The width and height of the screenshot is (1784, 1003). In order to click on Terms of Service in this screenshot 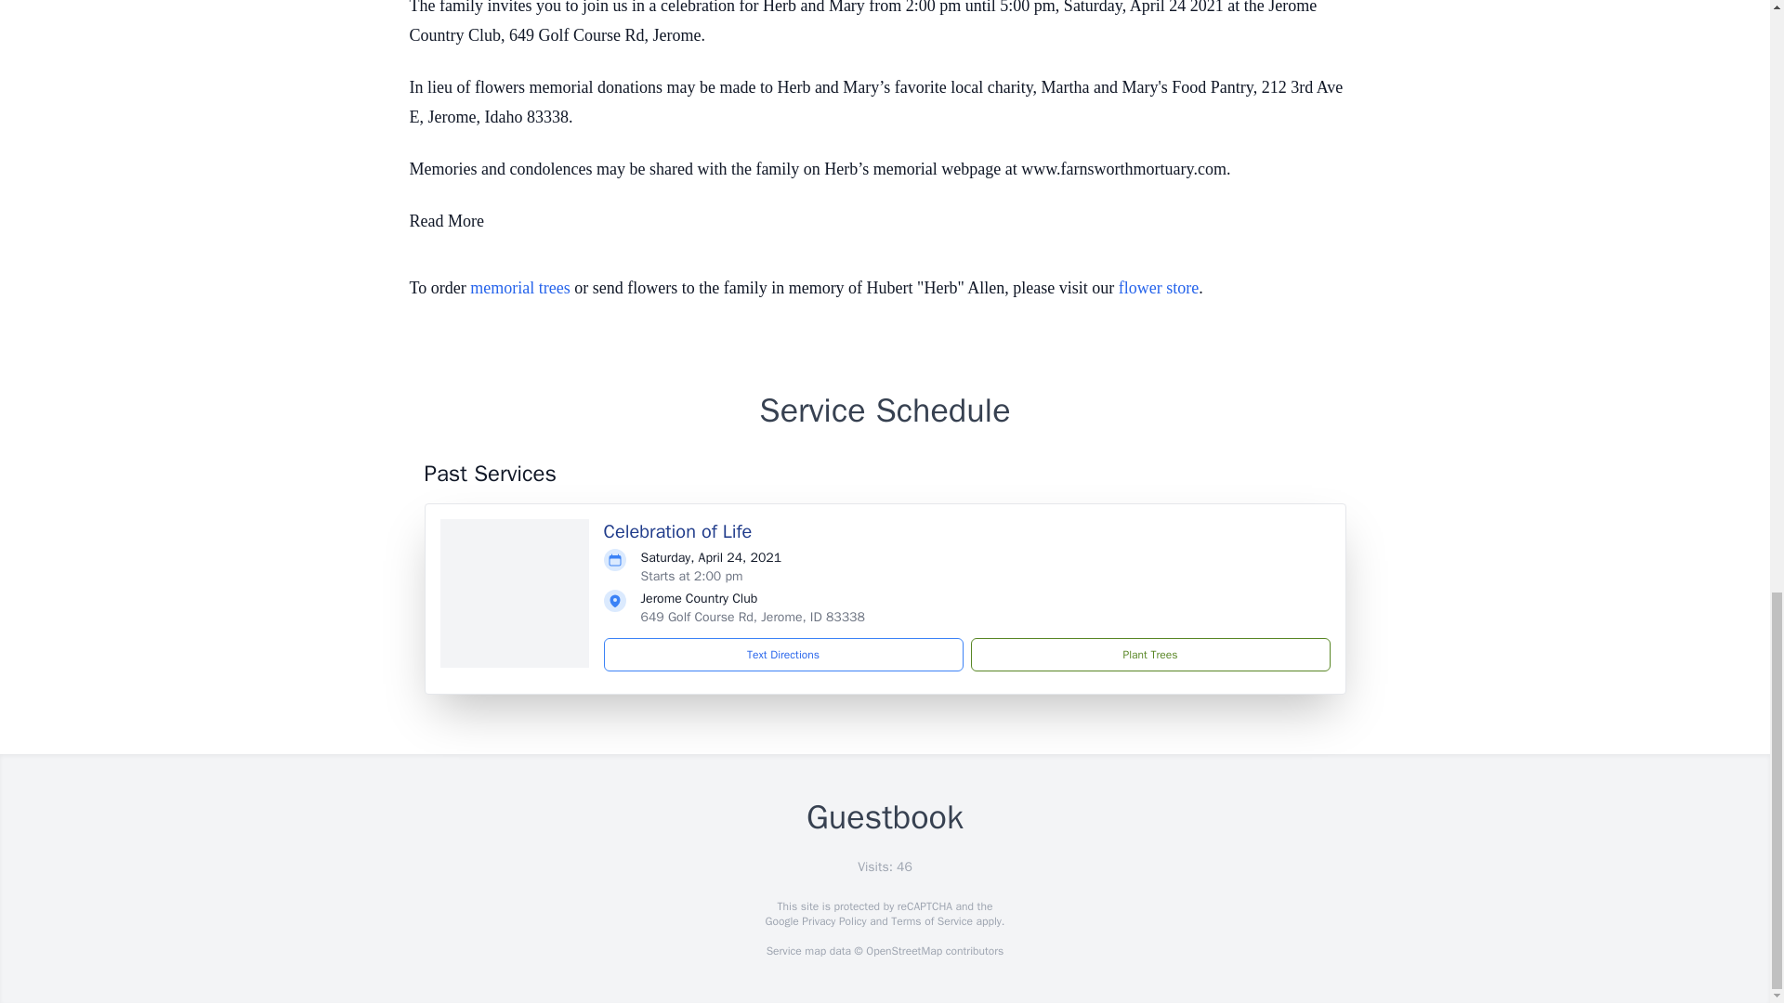, I will do `click(931, 921)`.